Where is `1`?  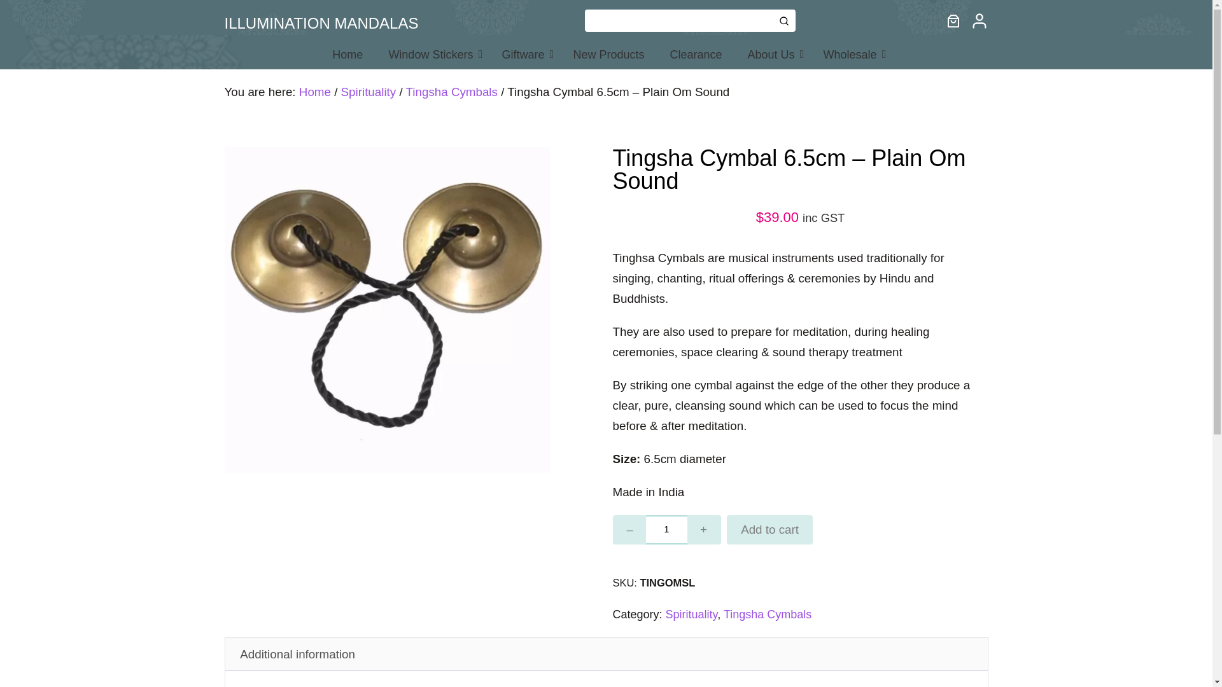 1 is located at coordinates (666, 530).